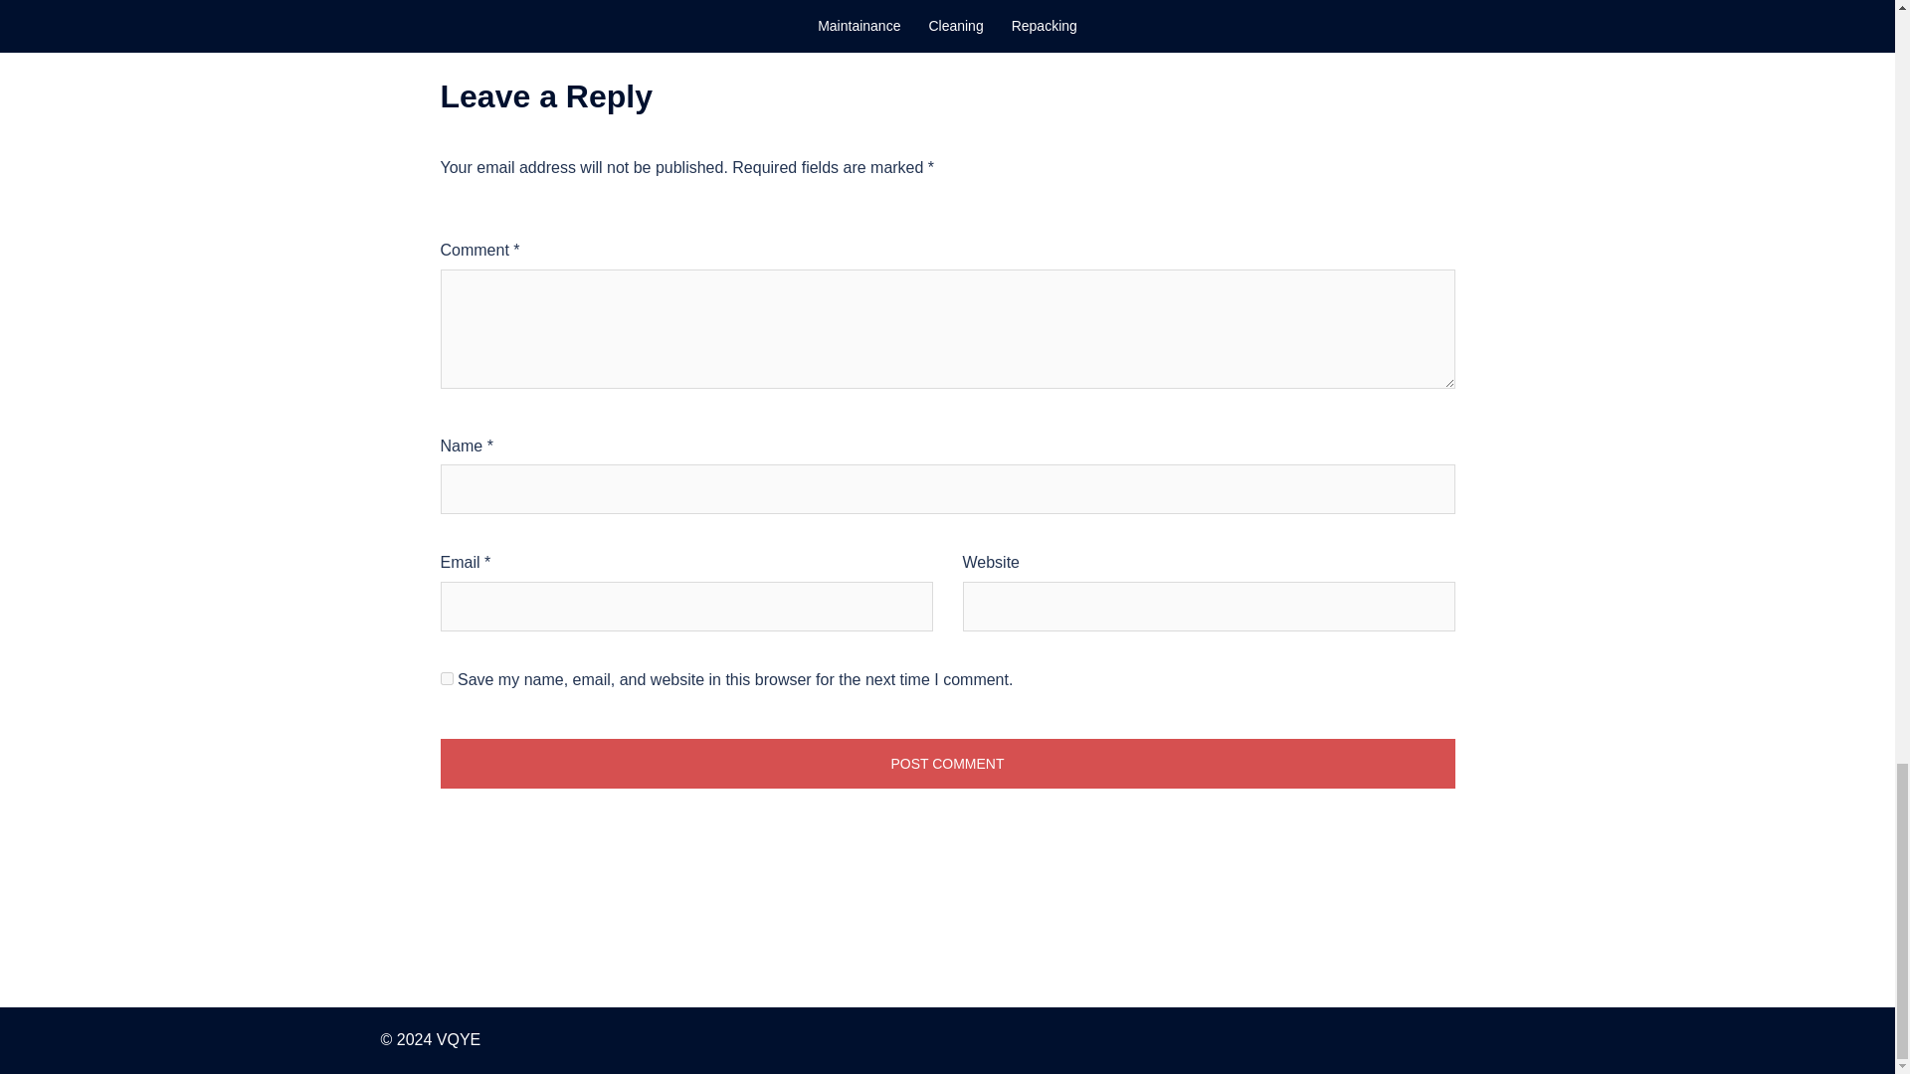  What do you see at coordinates (946, 764) in the screenshot?
I see `Post Comment` at bounding box center [946, 764].